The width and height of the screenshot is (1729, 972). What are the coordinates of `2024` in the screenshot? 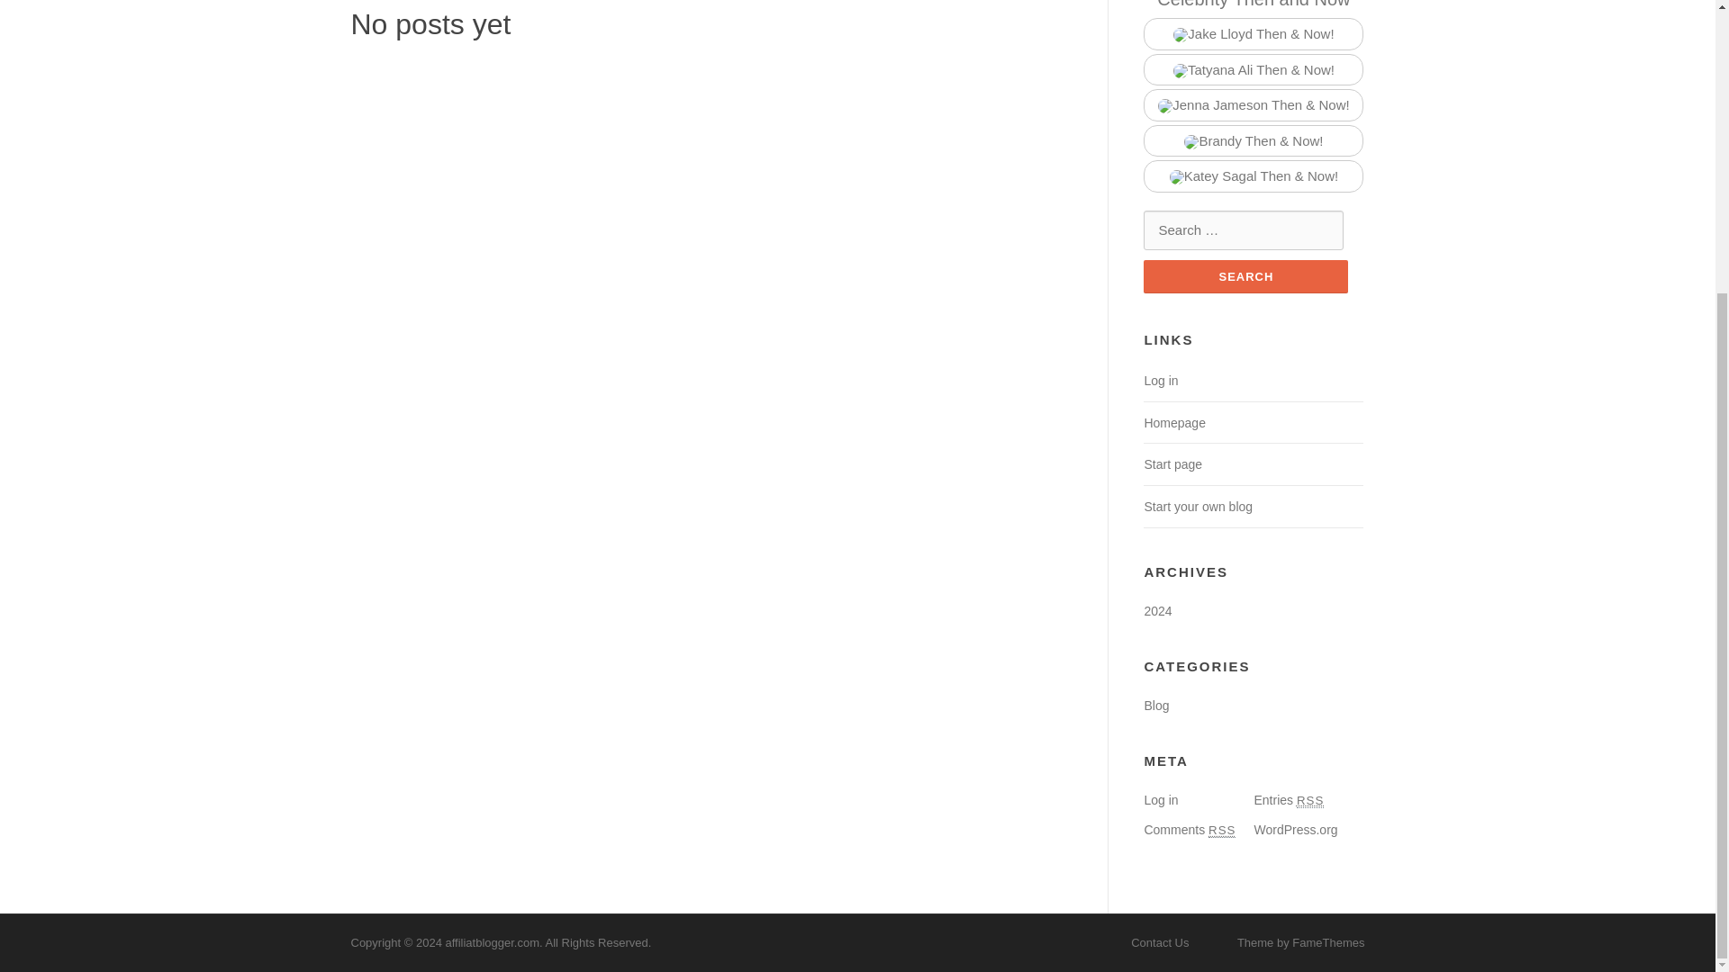 It's located at (1157, 610).